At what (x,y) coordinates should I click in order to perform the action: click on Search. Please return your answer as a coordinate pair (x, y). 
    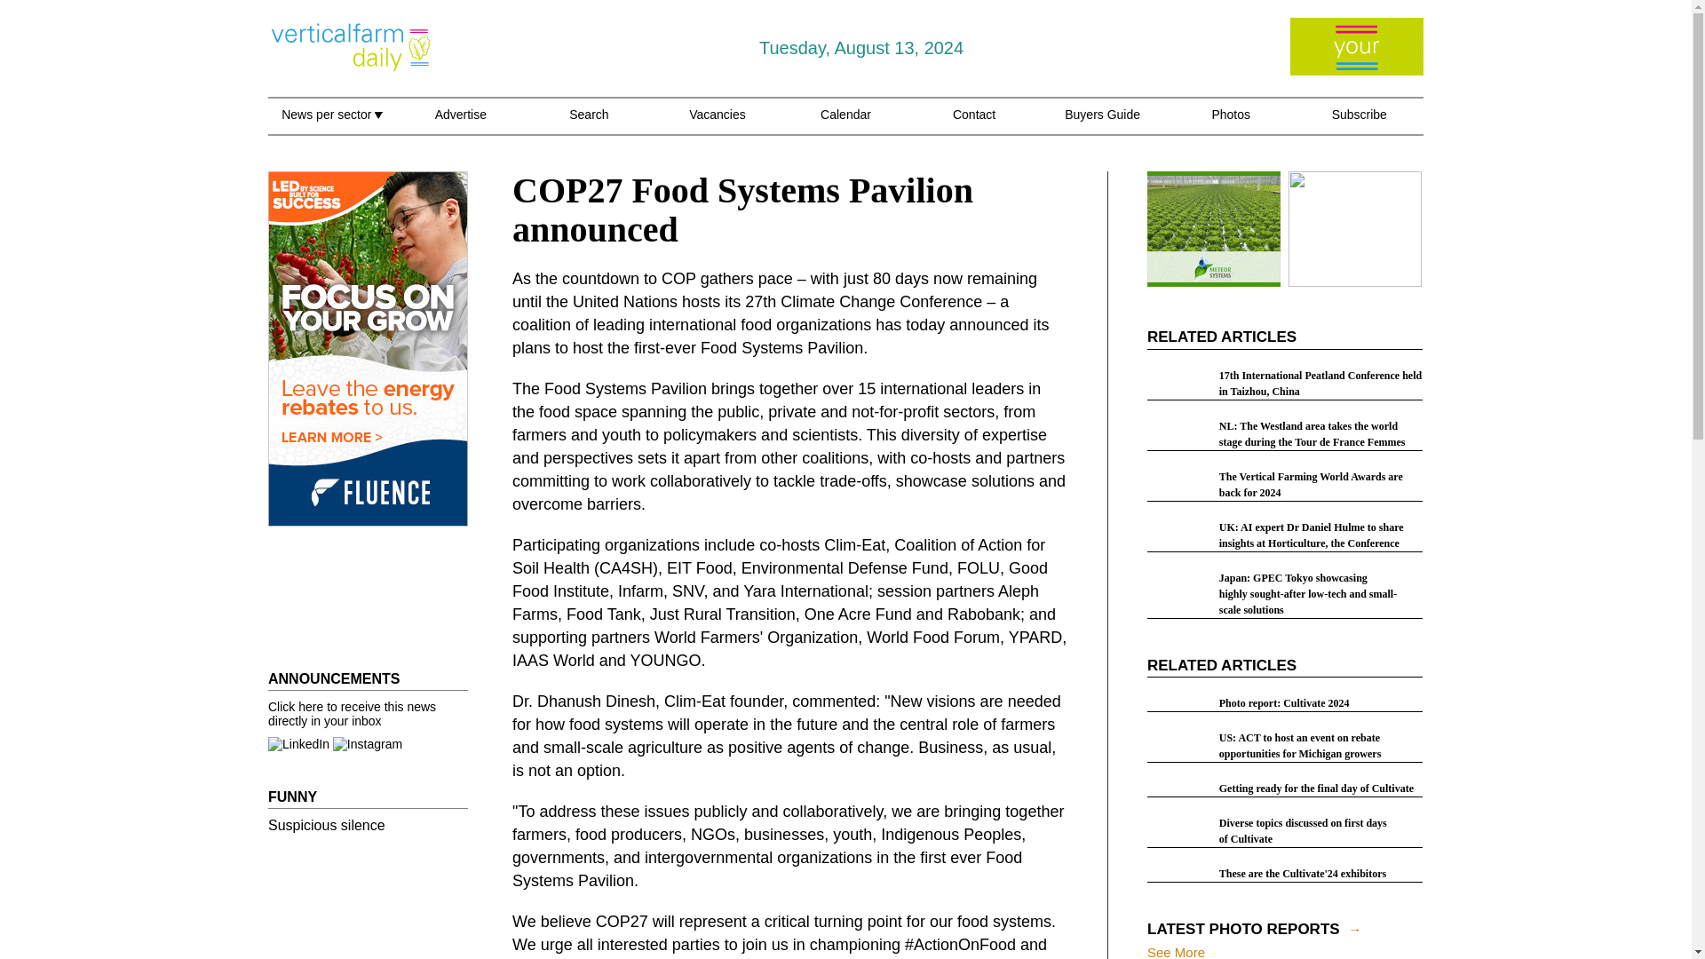
    Looking at the image, I should click on (589, 124).